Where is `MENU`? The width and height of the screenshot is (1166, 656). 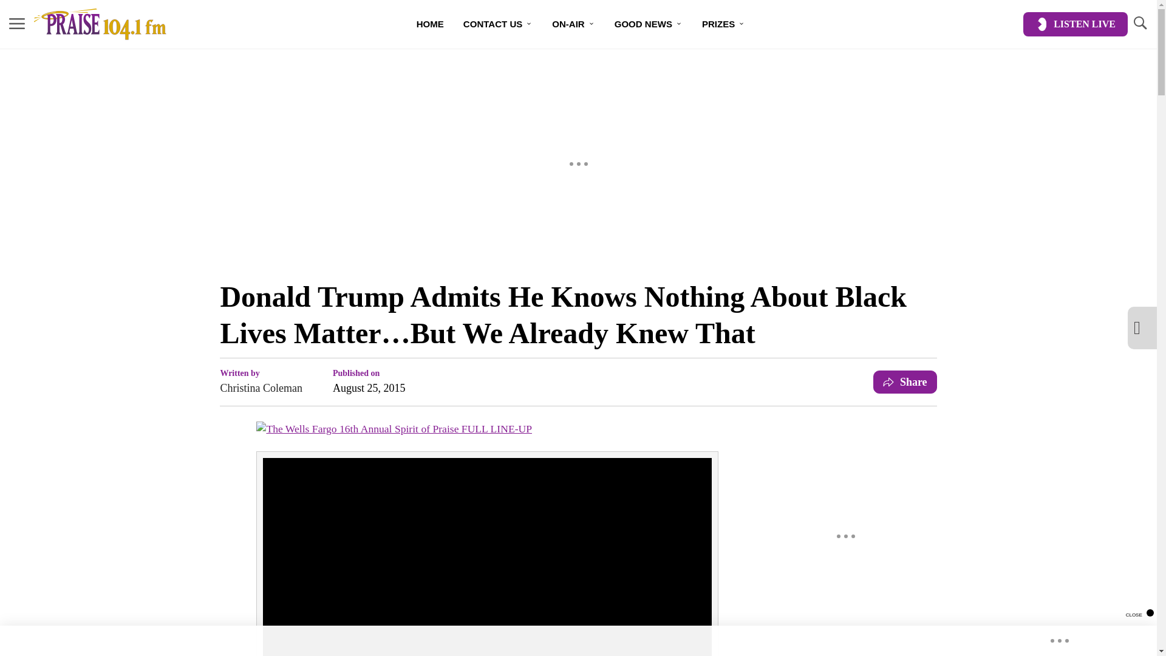 MENU is located at coordinates (17, 24).